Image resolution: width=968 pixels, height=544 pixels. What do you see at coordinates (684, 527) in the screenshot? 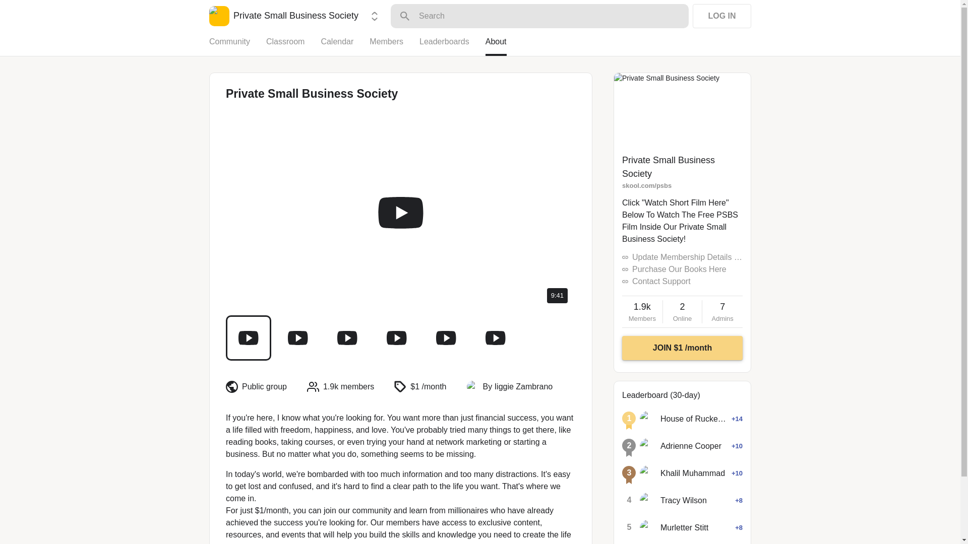
I see `Murletter Stitt` at bounding box center [684, 527].